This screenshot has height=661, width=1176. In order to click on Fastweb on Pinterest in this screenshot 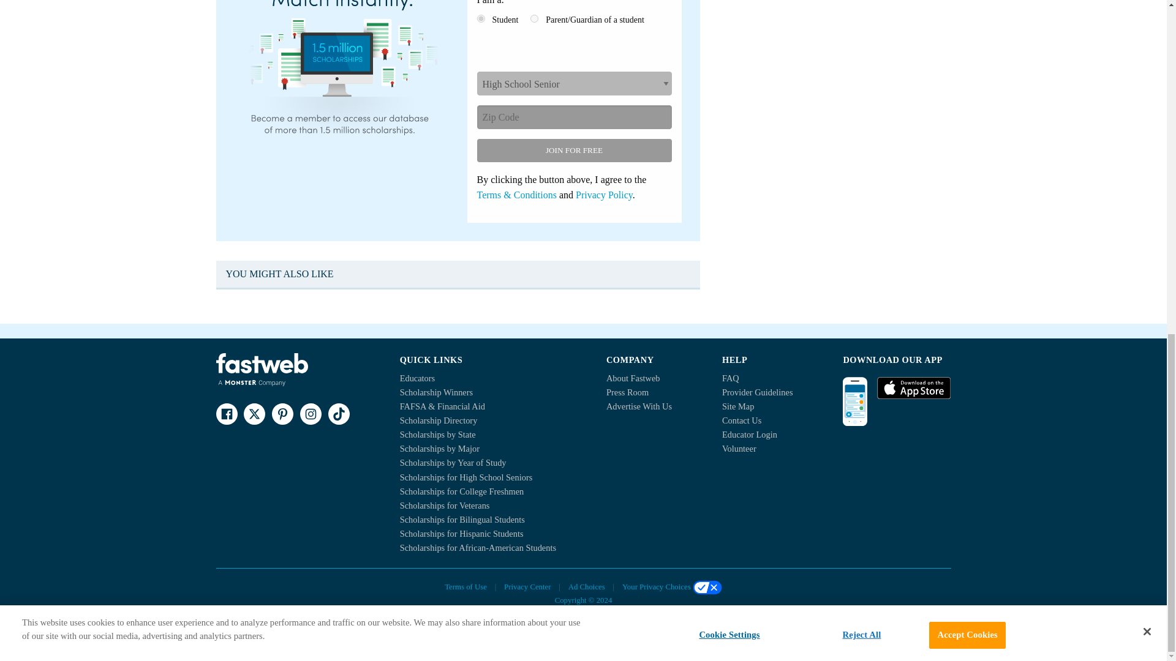, I will do `click(282, 414)`.